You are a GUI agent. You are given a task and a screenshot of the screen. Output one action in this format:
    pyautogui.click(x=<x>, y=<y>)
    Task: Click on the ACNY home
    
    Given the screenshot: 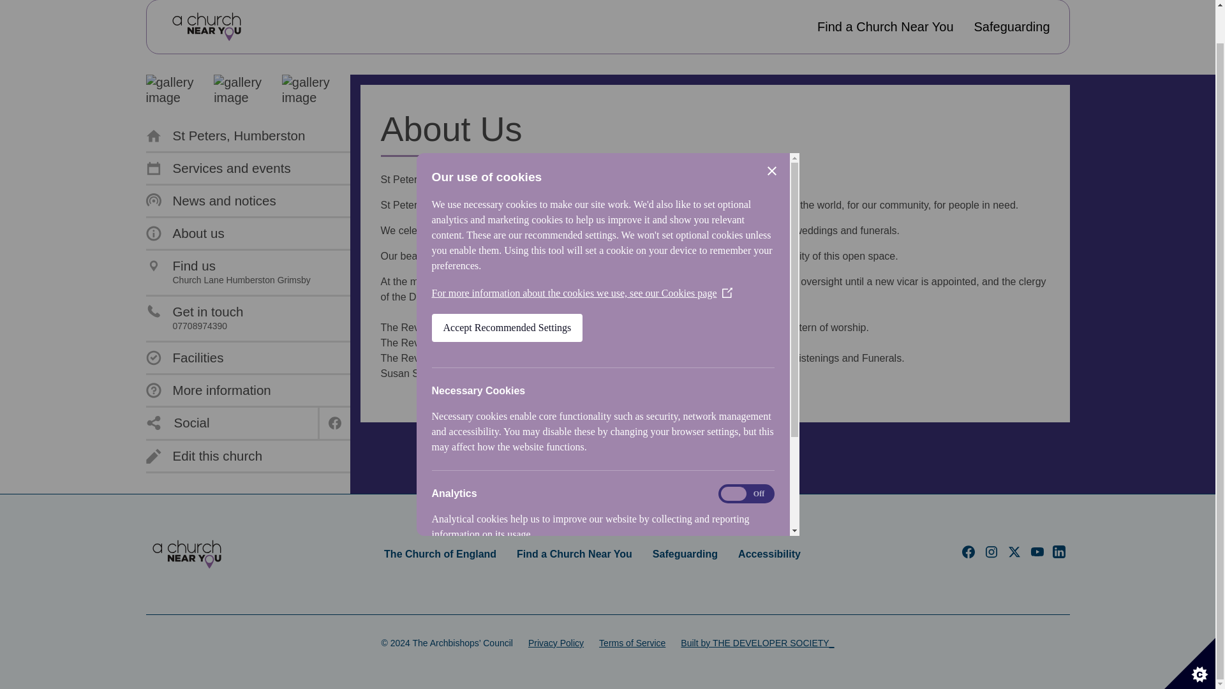 What is the action you would take?
    pyautogui.click(x=186, y=554)
    